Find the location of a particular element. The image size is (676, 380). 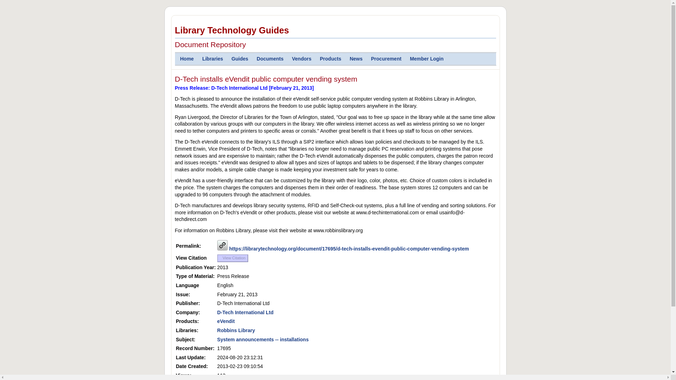

Libraries is located at coordinates (211, 59).